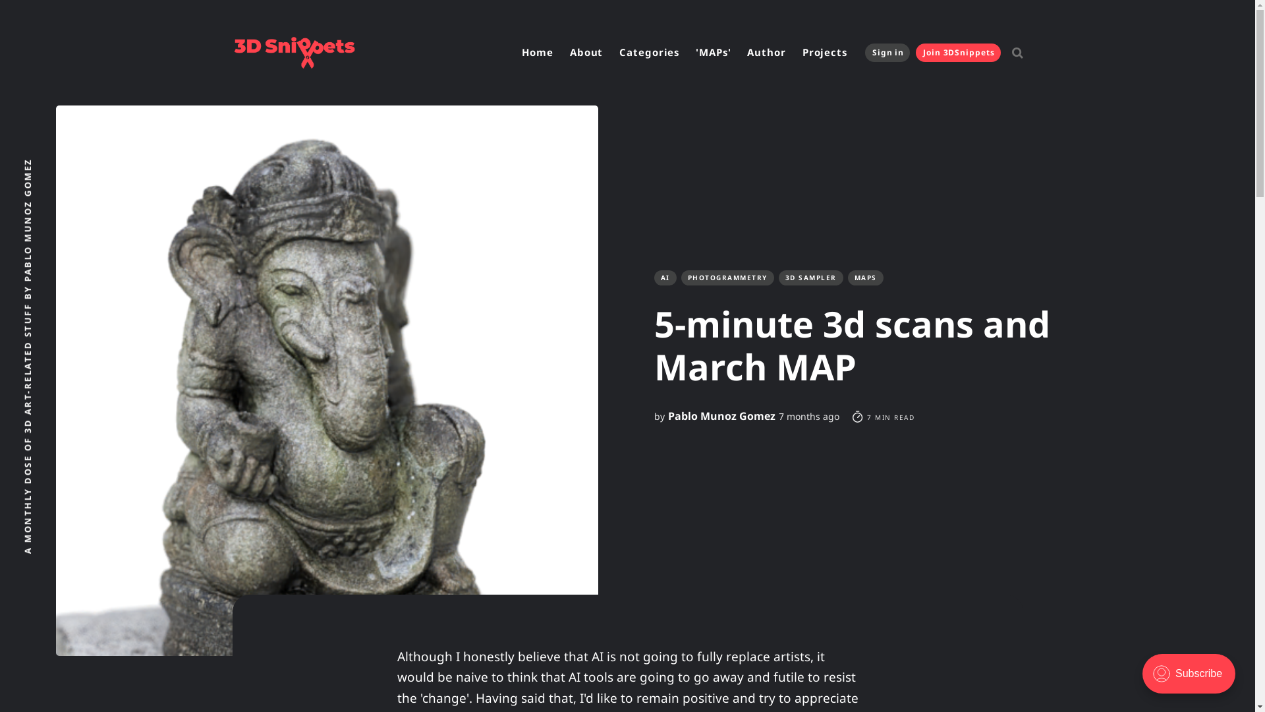  What do you see at coordinates (887, 53) in the screenshot?
I see `Sign in` at bounding box center [887, 53].